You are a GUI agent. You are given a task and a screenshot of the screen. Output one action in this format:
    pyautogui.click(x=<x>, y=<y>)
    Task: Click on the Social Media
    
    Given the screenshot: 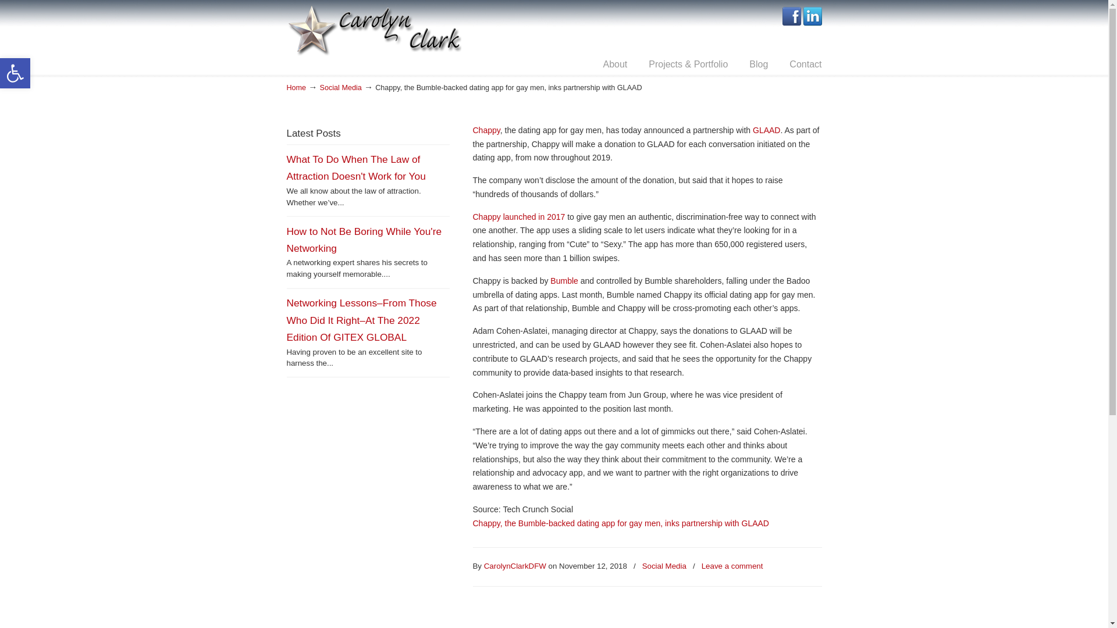 What is the action you would take?
    pyautogui.click(x=341, y=87)
    